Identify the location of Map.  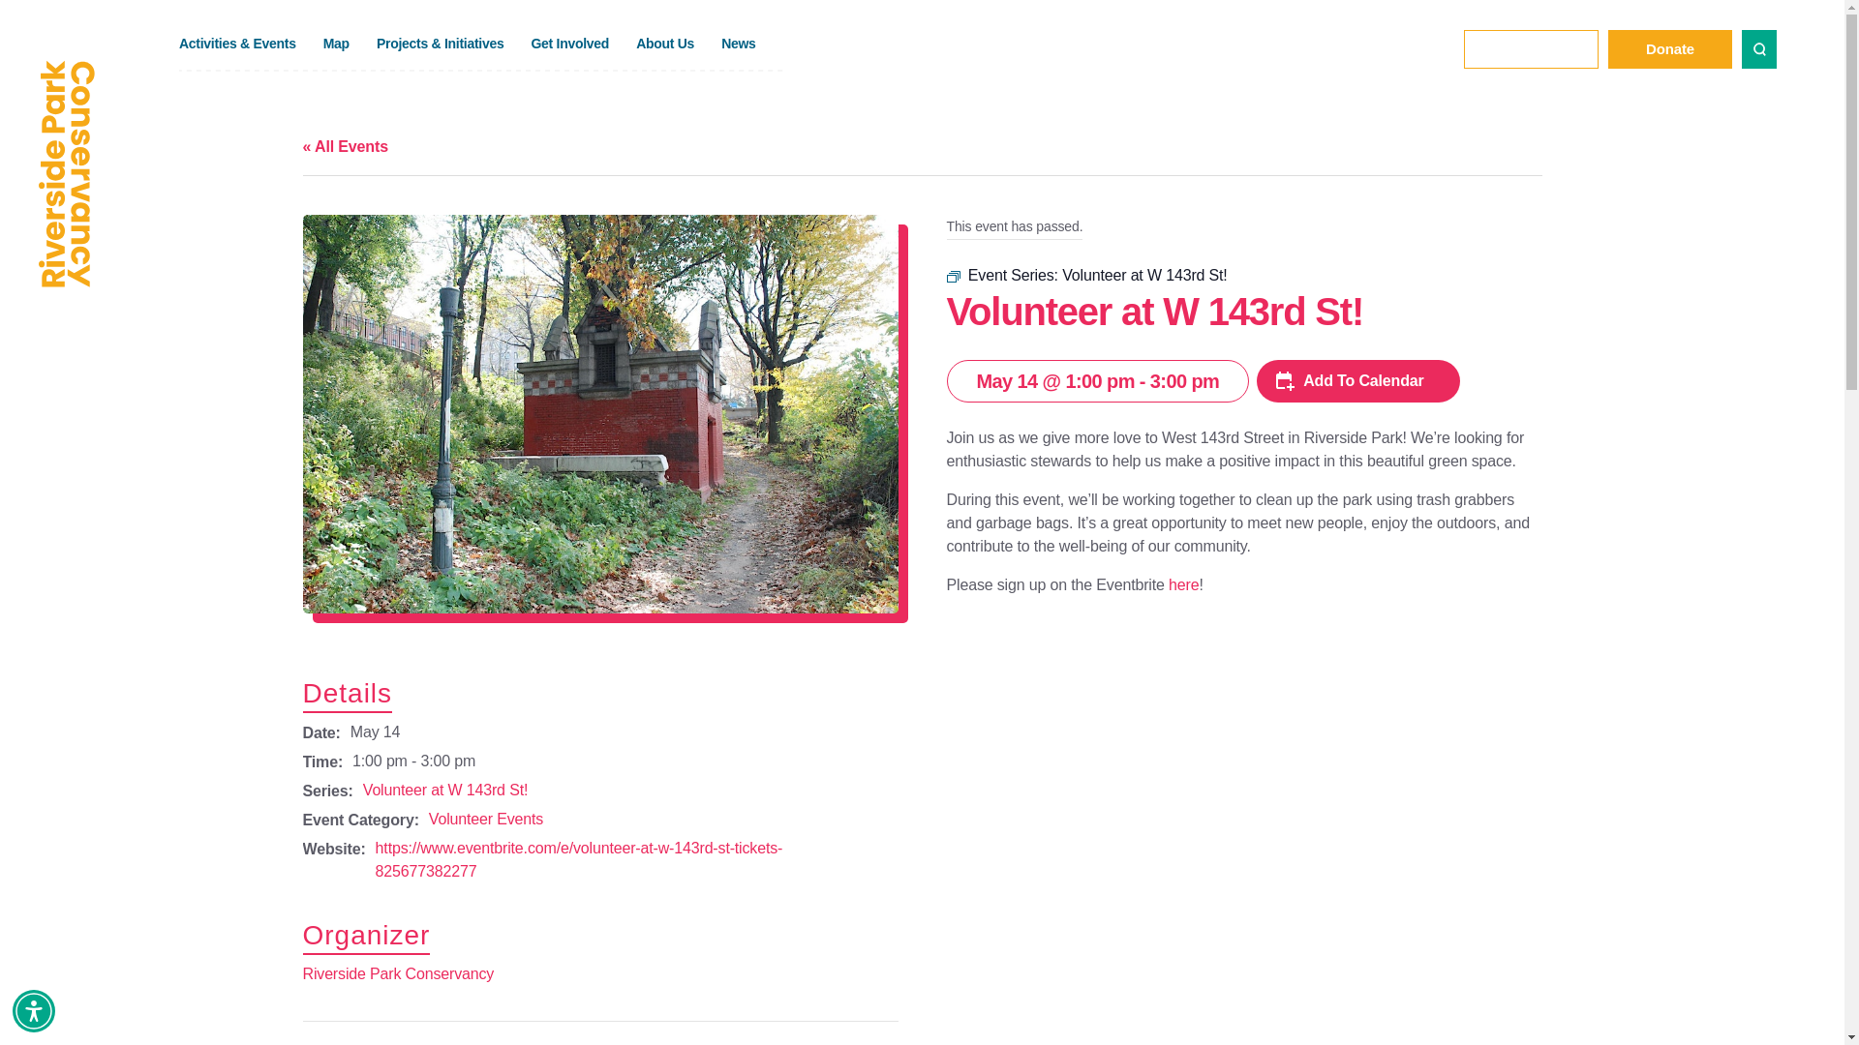
(350, 36).